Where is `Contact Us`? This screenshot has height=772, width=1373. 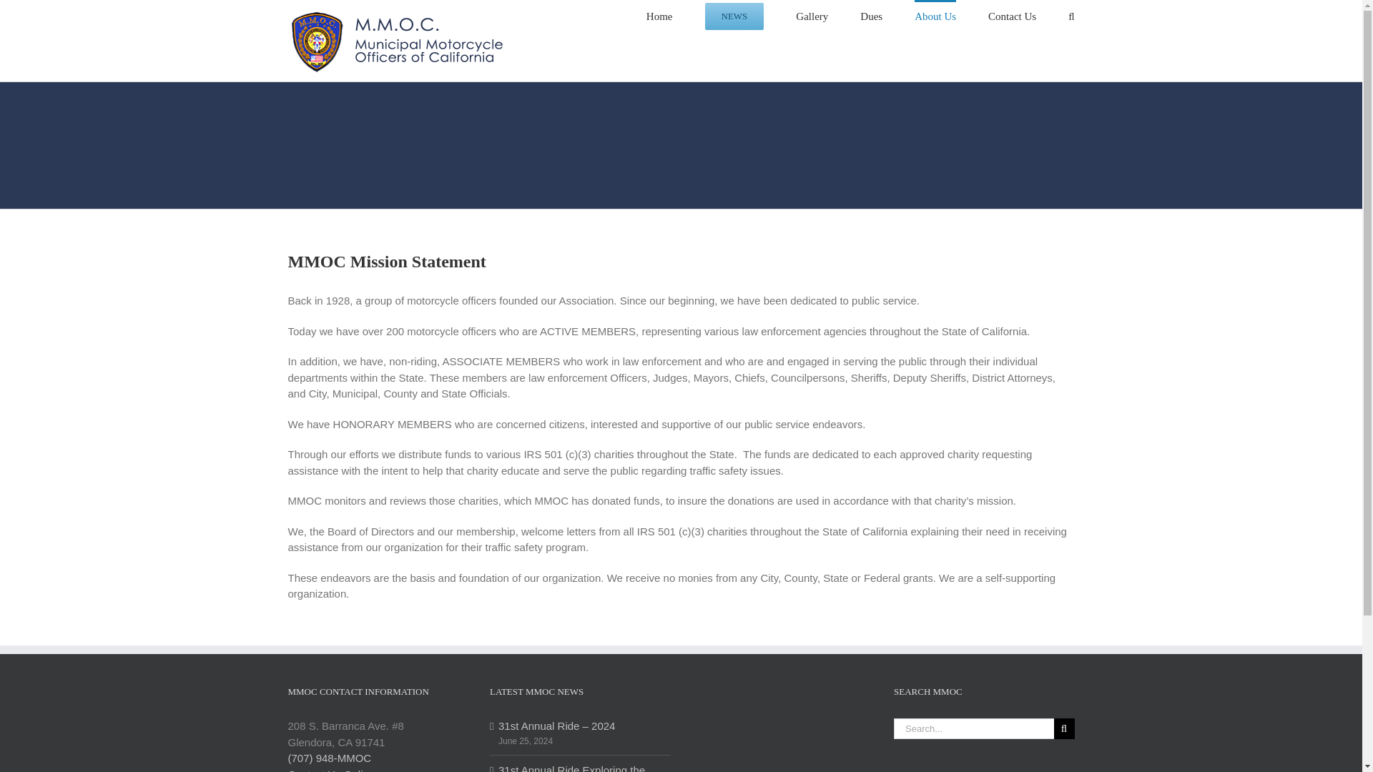
Contact Us is located at coordinates (1013, 16).